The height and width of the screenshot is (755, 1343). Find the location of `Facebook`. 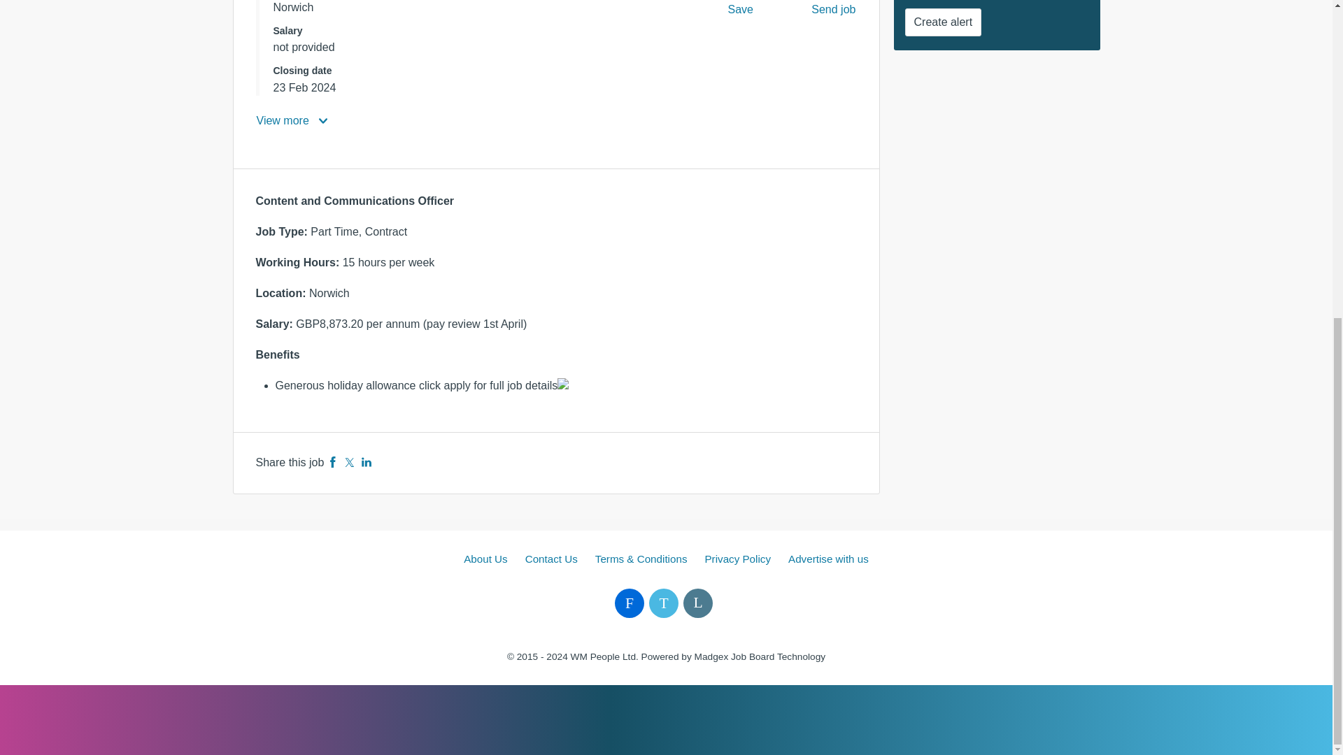

Facebook is located at coordinates (333, 462).